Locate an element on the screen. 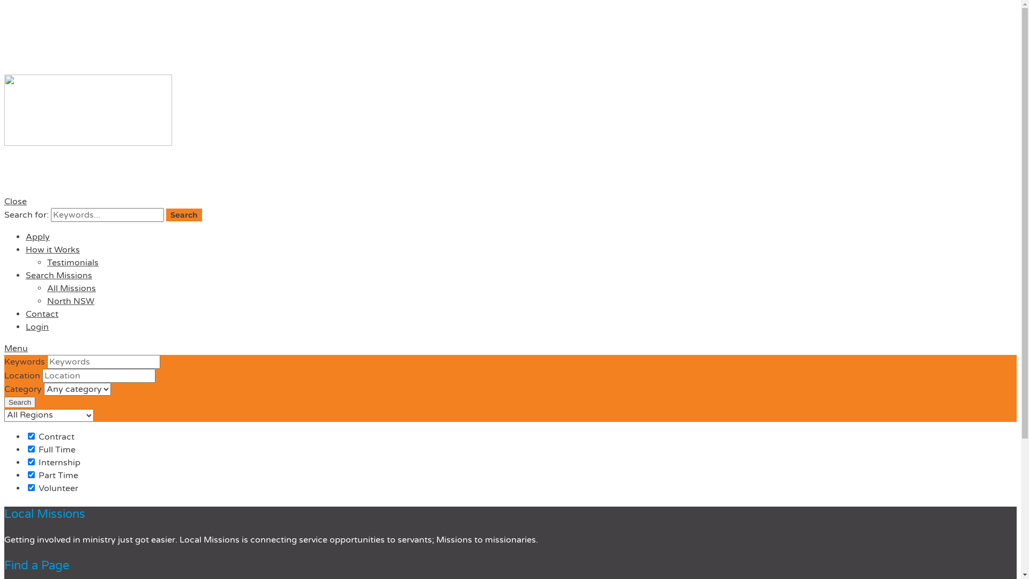  Login is located at coordinates (38, 327).